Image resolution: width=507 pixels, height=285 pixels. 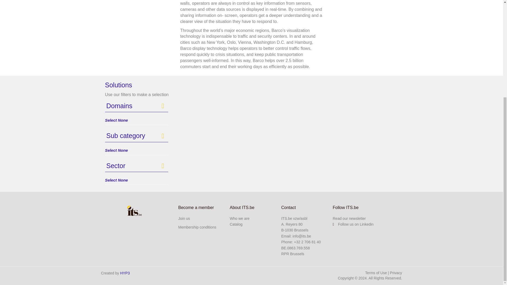 What do you see at coordinates (353, 224) in the screenshot?
I see `Follow us on Linkedin` at bounding box center [353, 224].